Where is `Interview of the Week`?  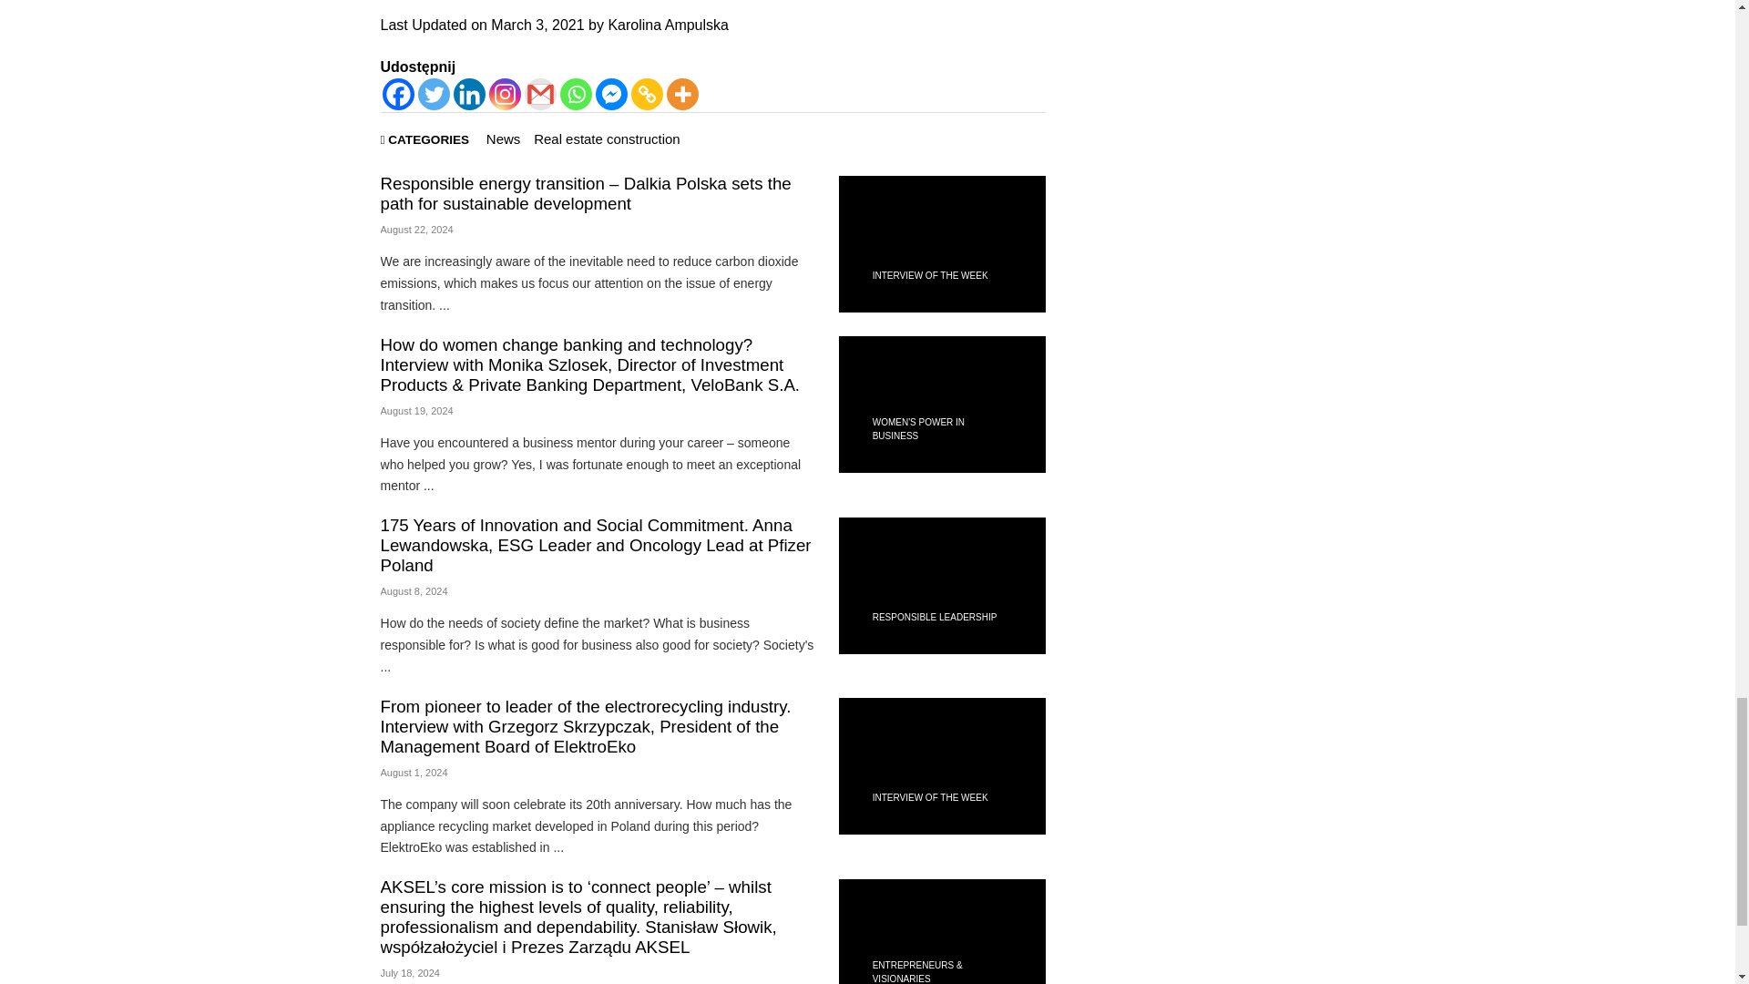 Interview of the Week is located at coordinates (930, 275).